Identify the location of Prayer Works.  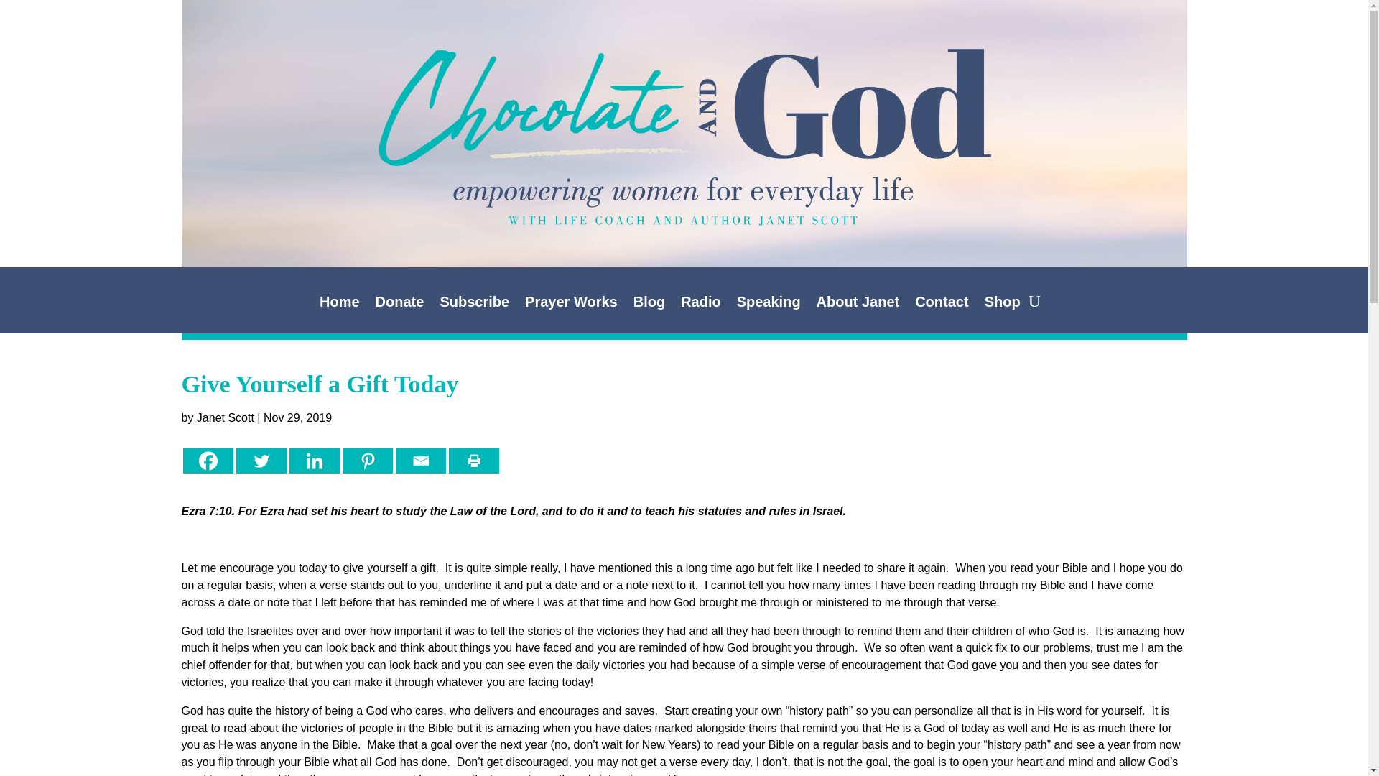
(572, 305).